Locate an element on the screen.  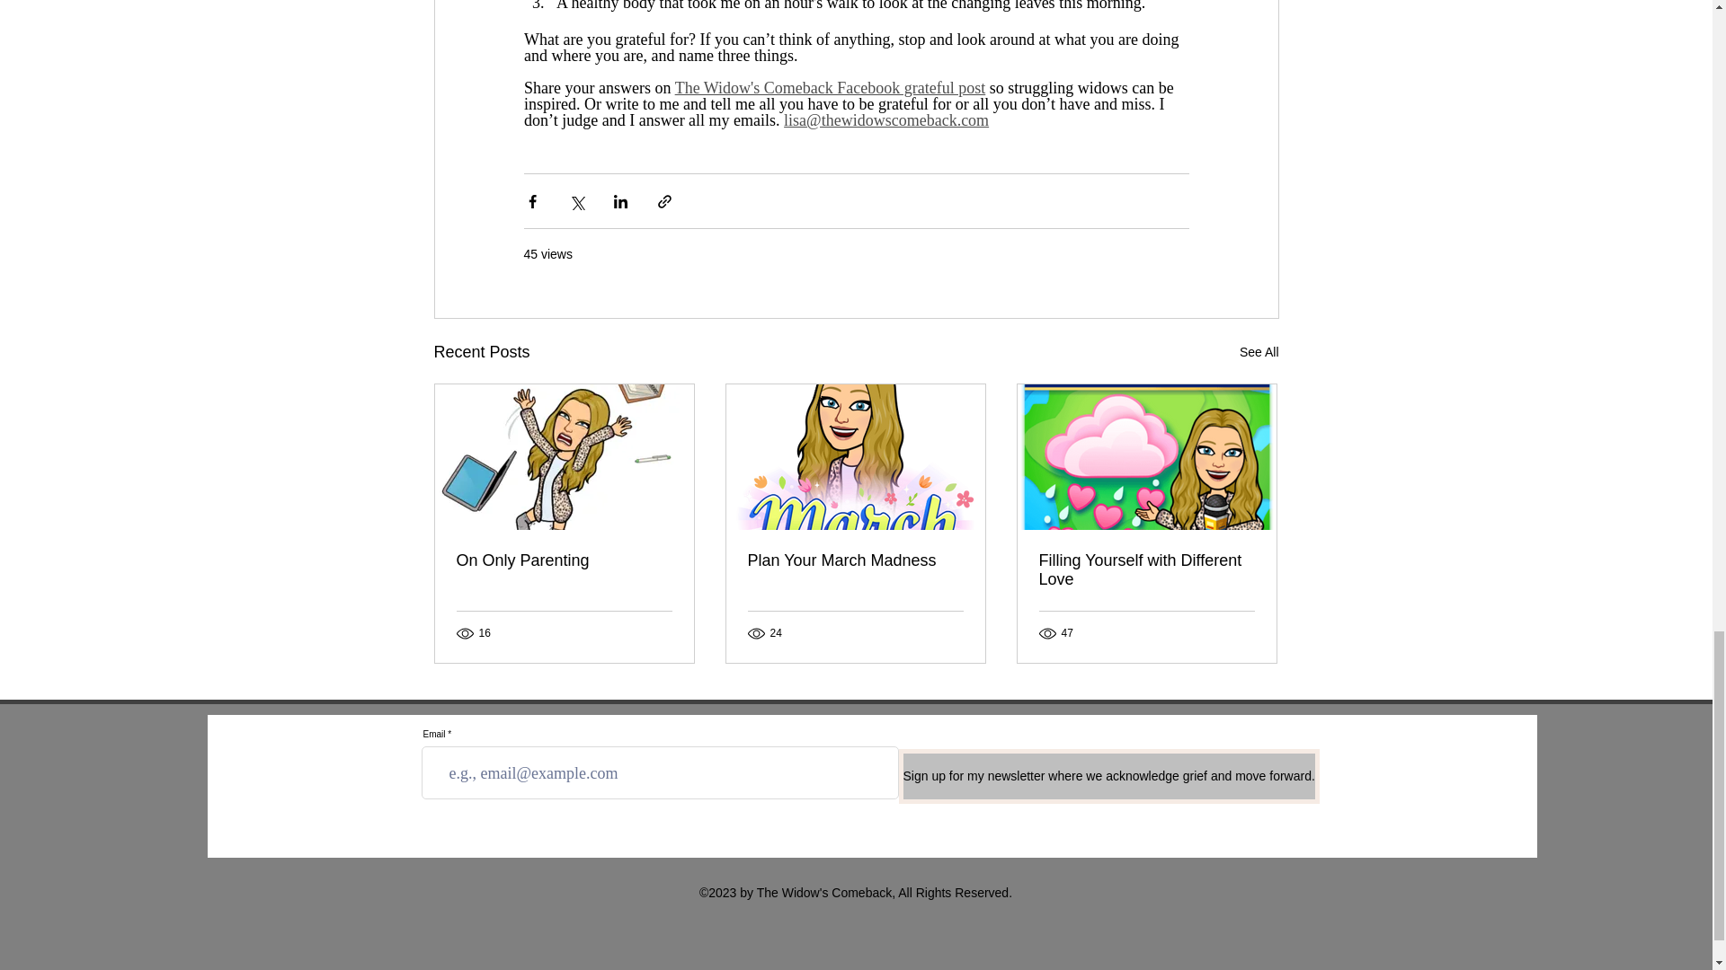
The Widow's Comeback Facebook grateful post is located at coordinates (830, 88).